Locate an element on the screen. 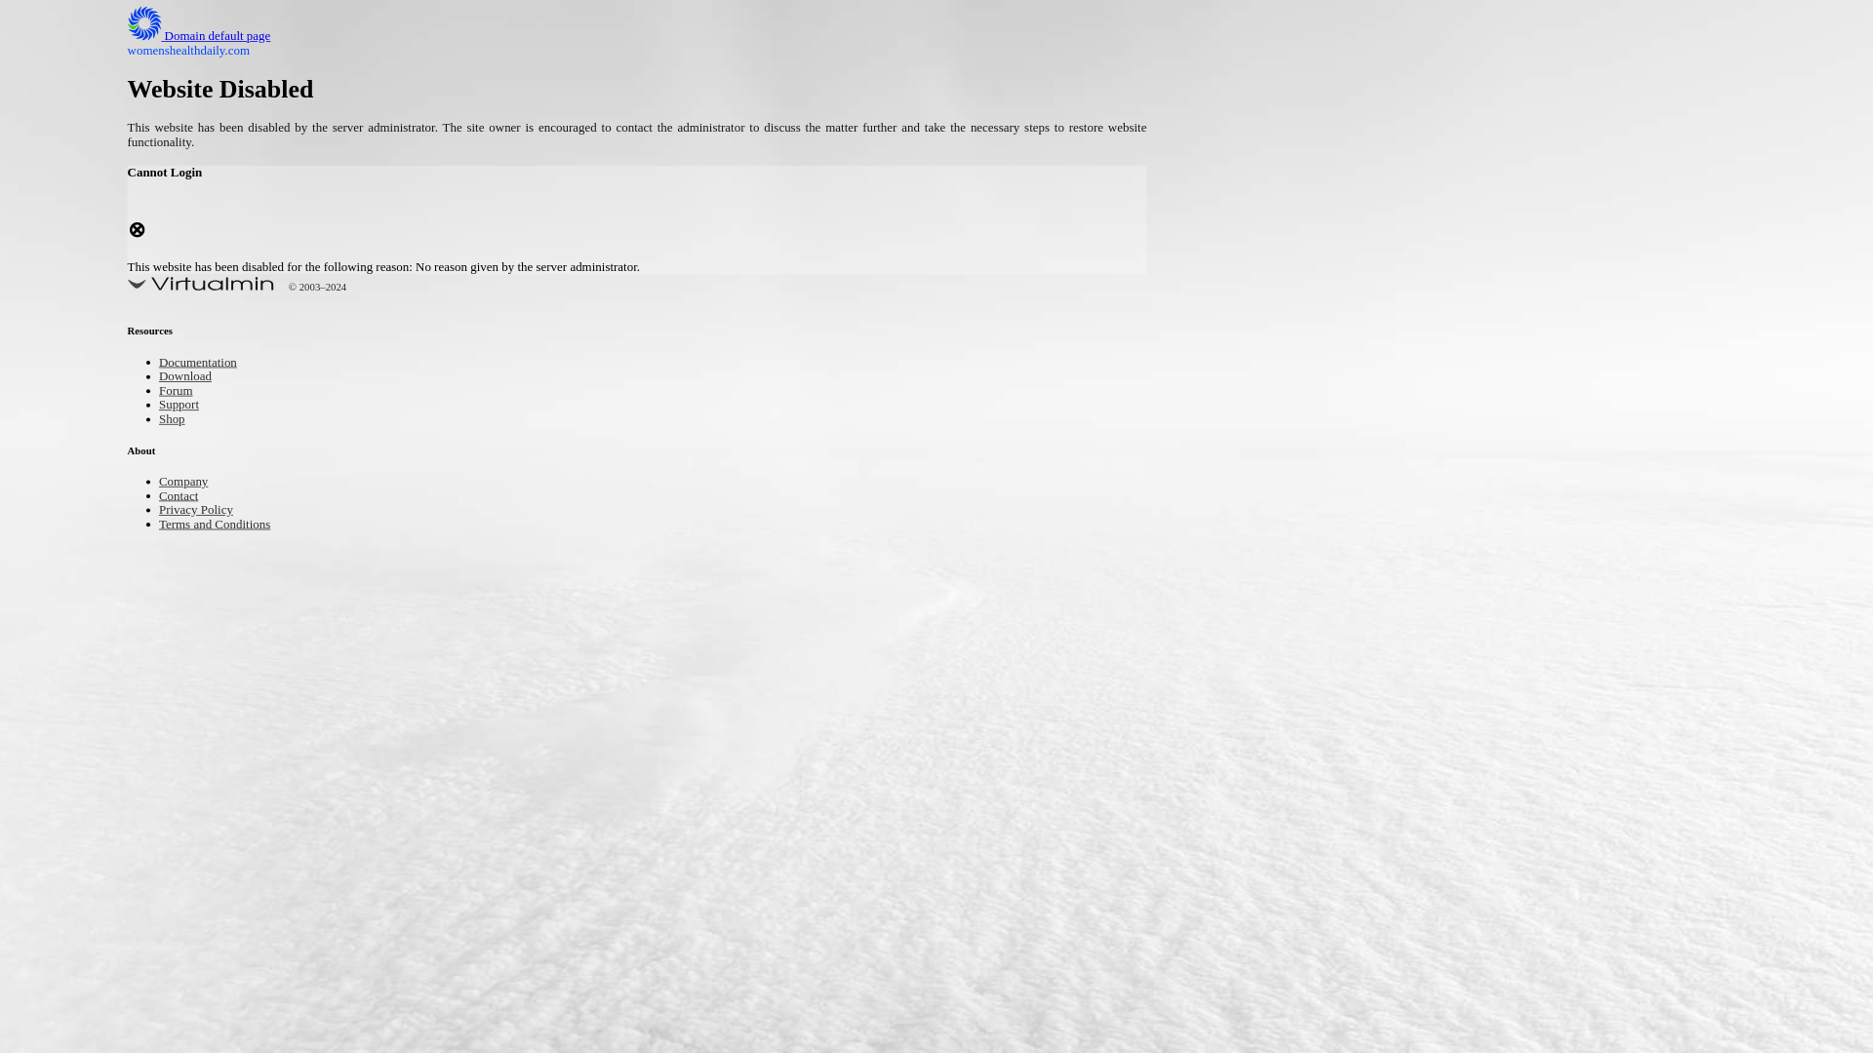 The height and width of the screenshot is (1053, 1873). Contact is located at coordinates (183, 497).